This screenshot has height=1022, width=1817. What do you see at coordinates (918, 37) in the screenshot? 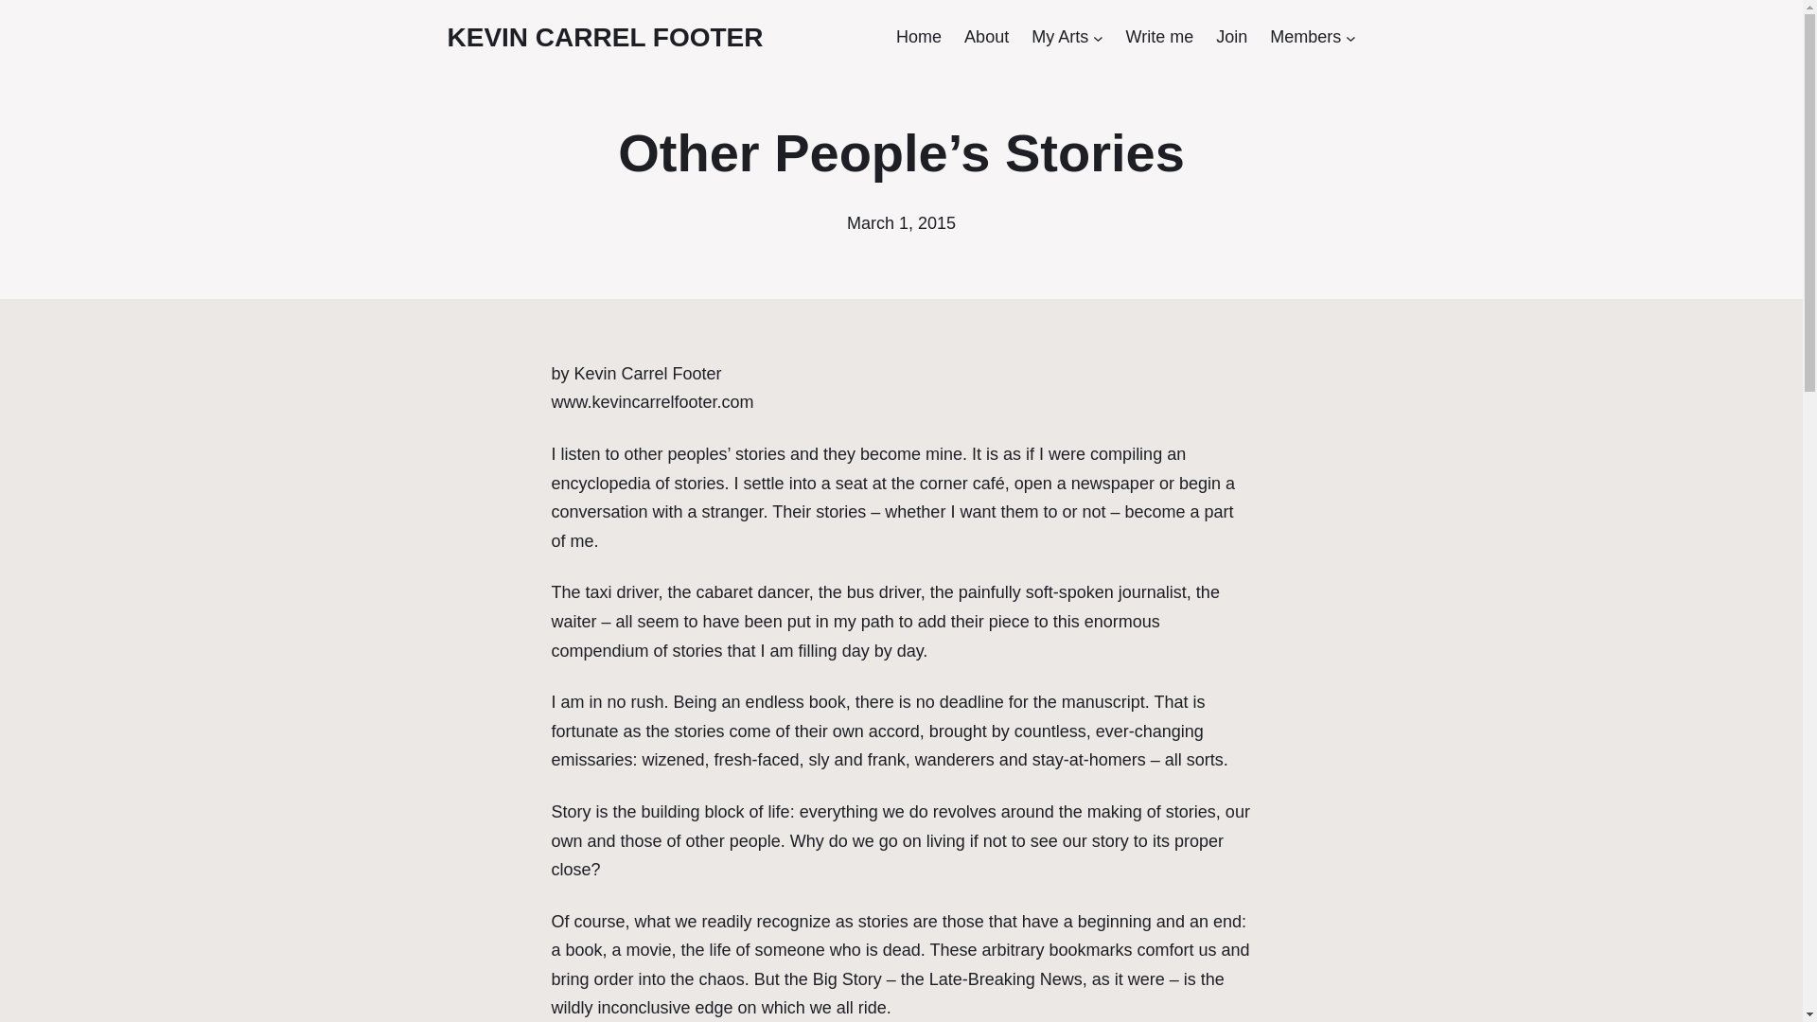
I see `Home` at bounding box center [918, 37].